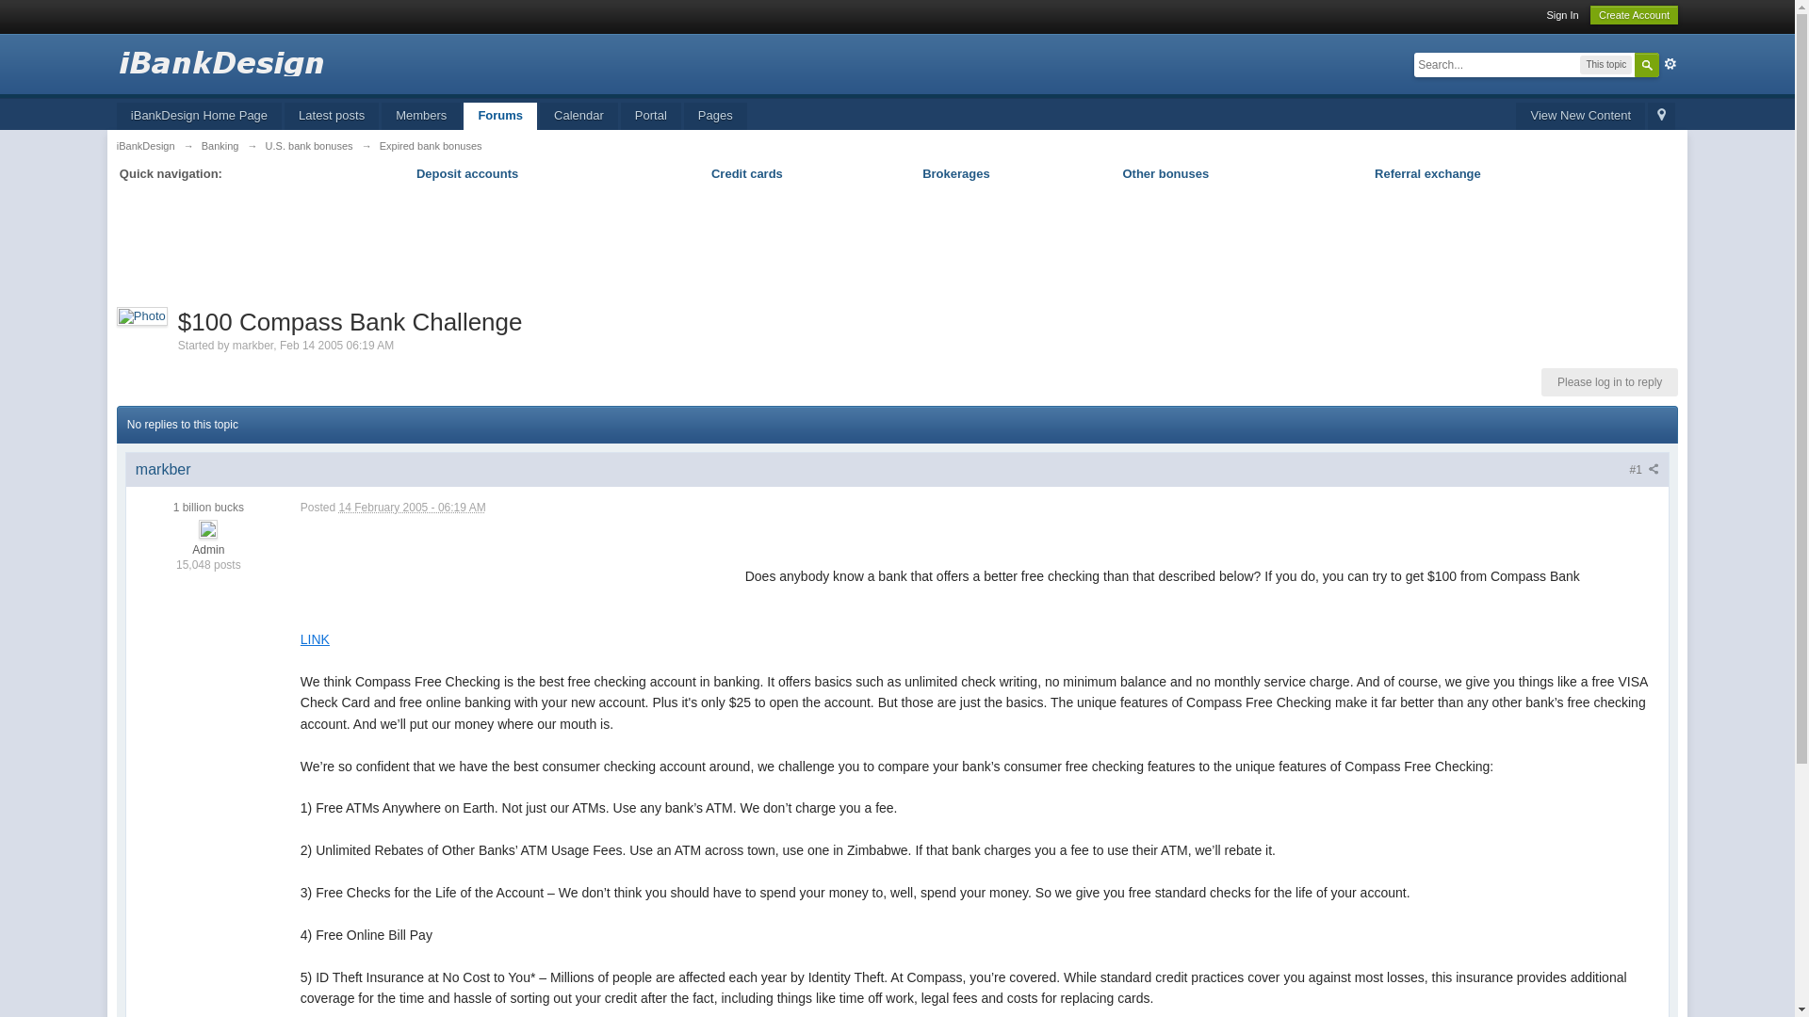 The height and width of the screenshot is (1017, 1809). Describe the element at coordinates (1562, 14) in the screenshot. I see `Sign In` at that location.